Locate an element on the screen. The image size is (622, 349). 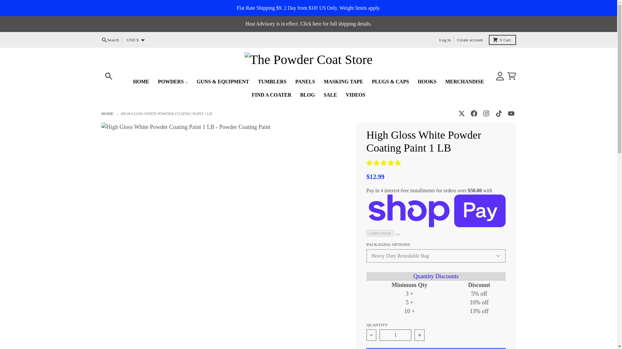
YouTube - The Powder Coat Store is located at coordinates (461, 113).